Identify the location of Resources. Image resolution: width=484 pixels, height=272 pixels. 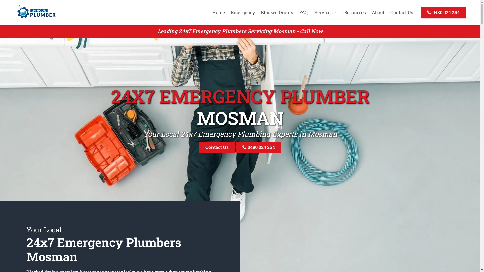
(355, 12).